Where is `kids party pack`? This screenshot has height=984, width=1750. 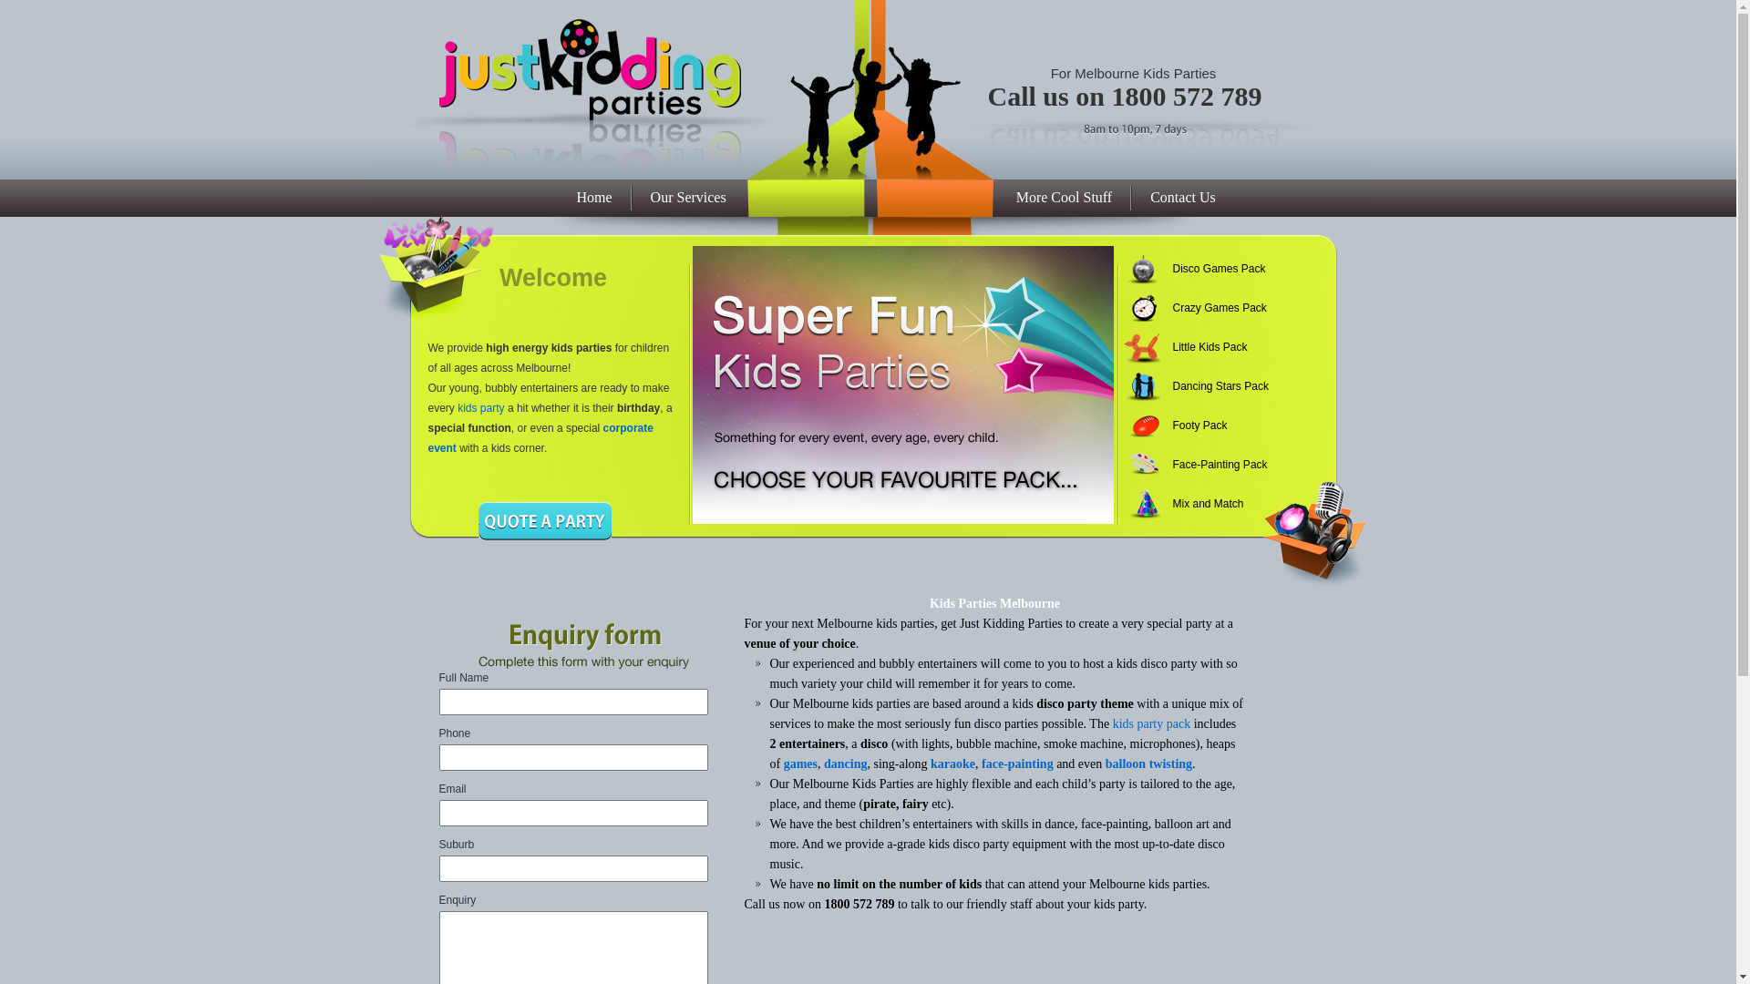 kids party pack is located at coordinates (1152, 723).